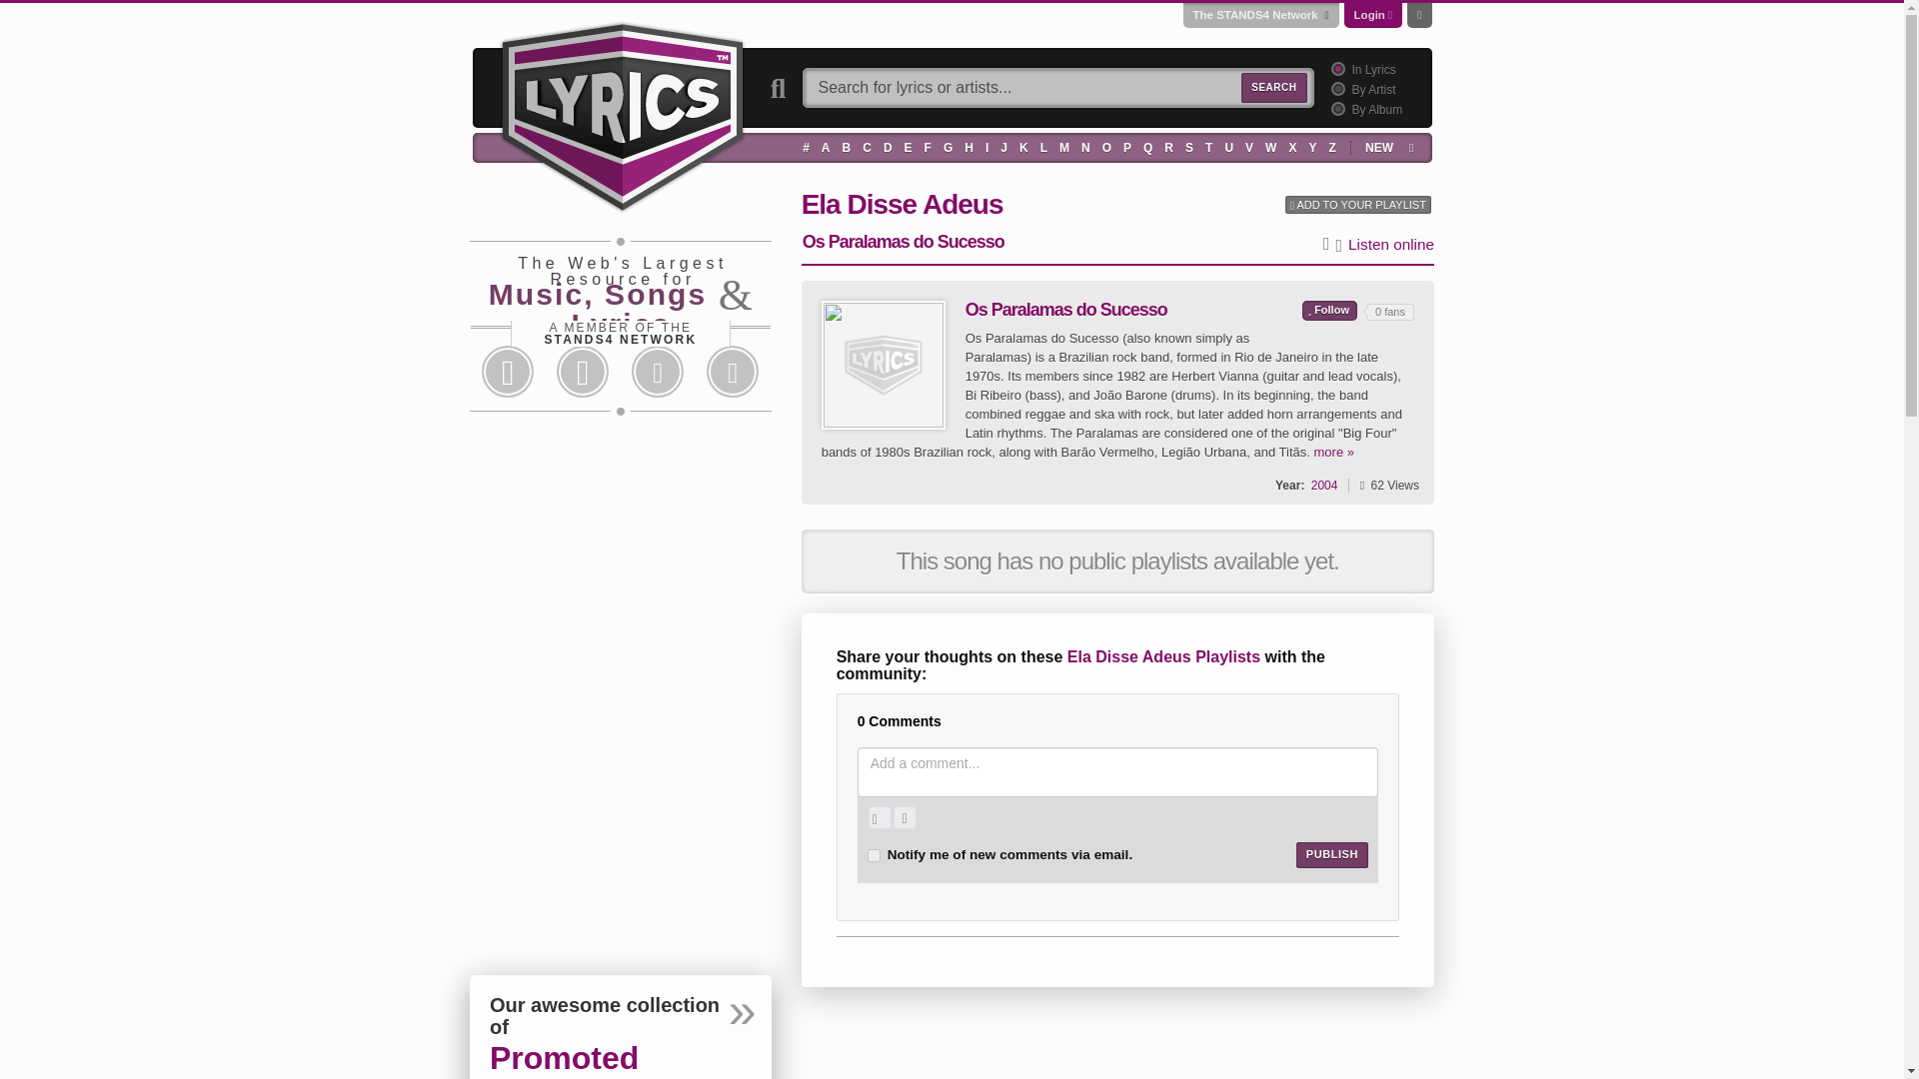  I want to click on N, so click(1085, 147).